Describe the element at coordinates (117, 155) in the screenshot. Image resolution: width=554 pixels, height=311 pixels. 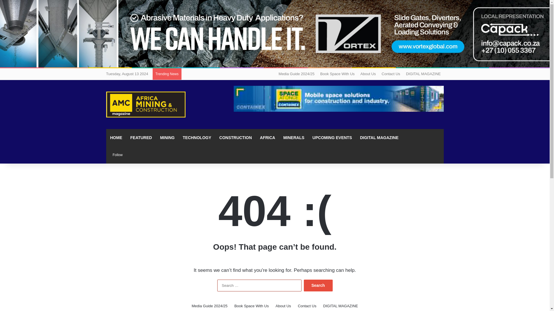
I see `Follow` at that location.